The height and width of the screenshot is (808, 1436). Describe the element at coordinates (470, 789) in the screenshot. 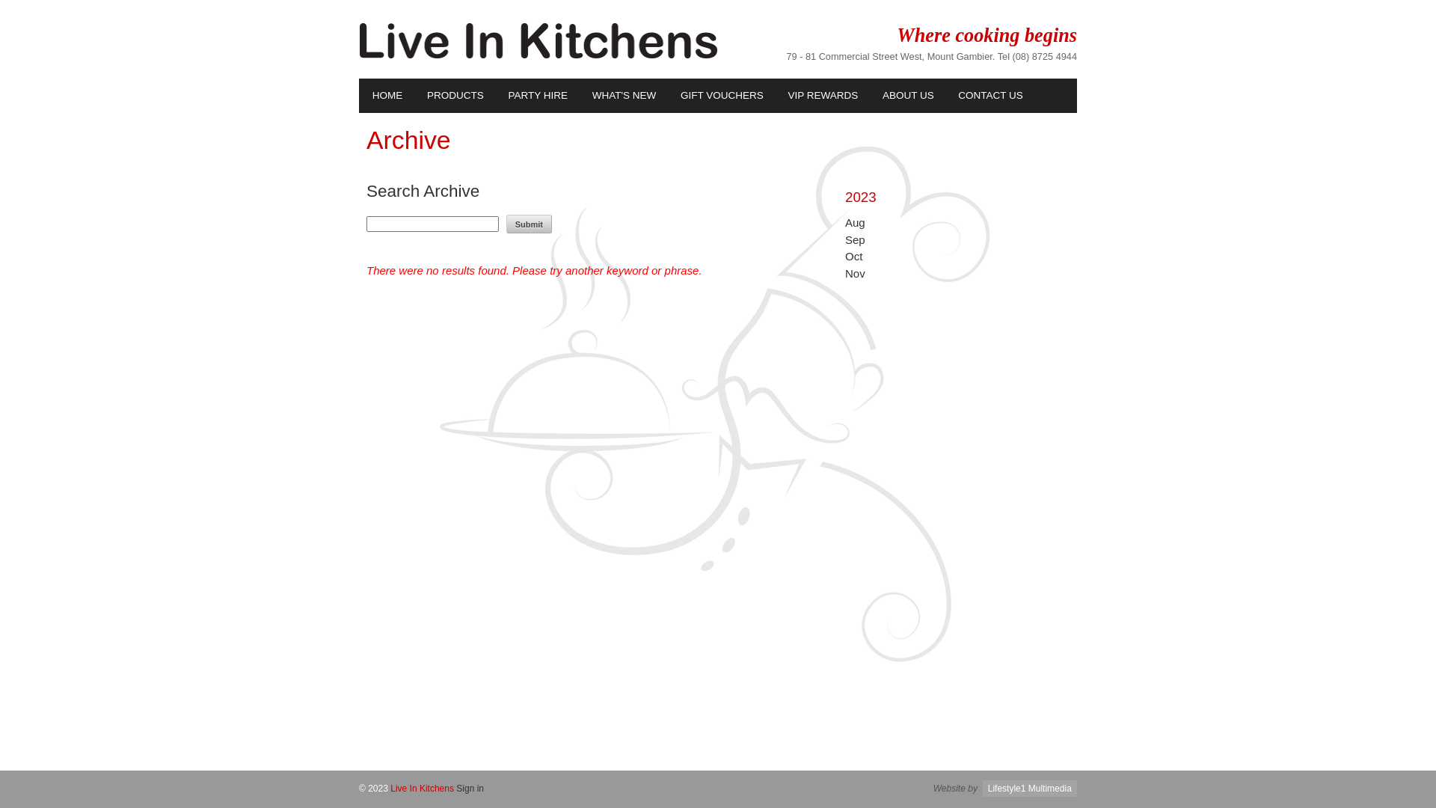

I see `Sign in` at that location.